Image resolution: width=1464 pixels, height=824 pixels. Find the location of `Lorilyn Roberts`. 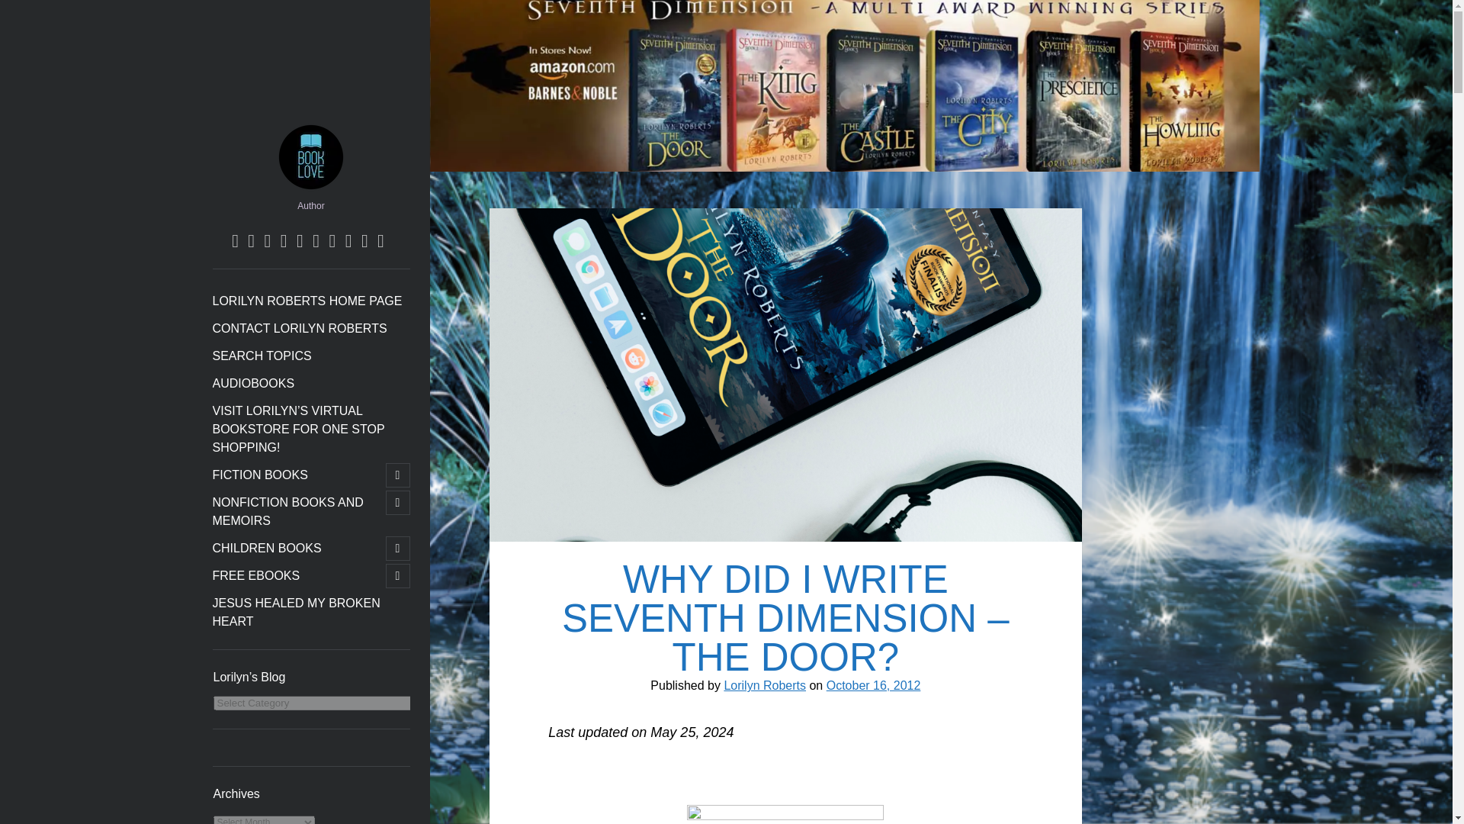

Lorilyn Roberts is located at coordinates (311, 188).